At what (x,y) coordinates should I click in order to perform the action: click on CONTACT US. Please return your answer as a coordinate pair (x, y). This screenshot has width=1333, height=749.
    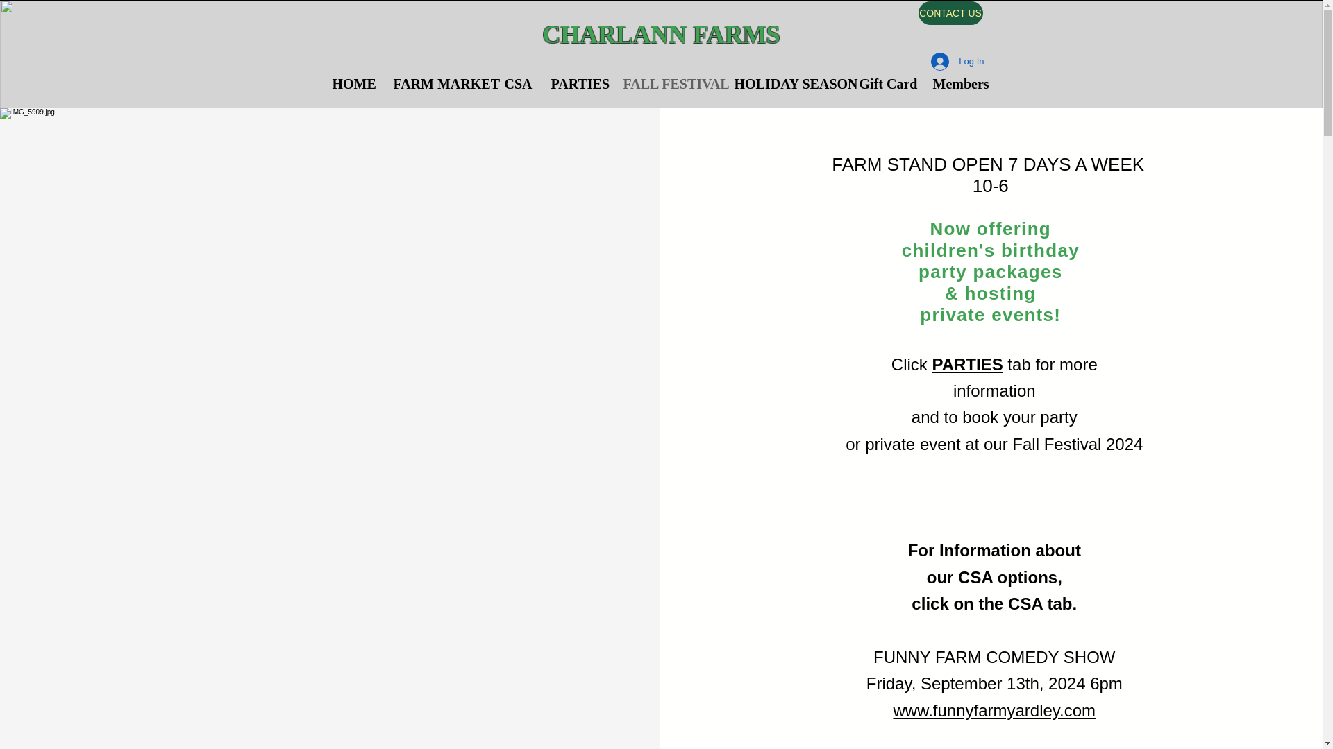
    Looking at the image, I should click on (950, 12).